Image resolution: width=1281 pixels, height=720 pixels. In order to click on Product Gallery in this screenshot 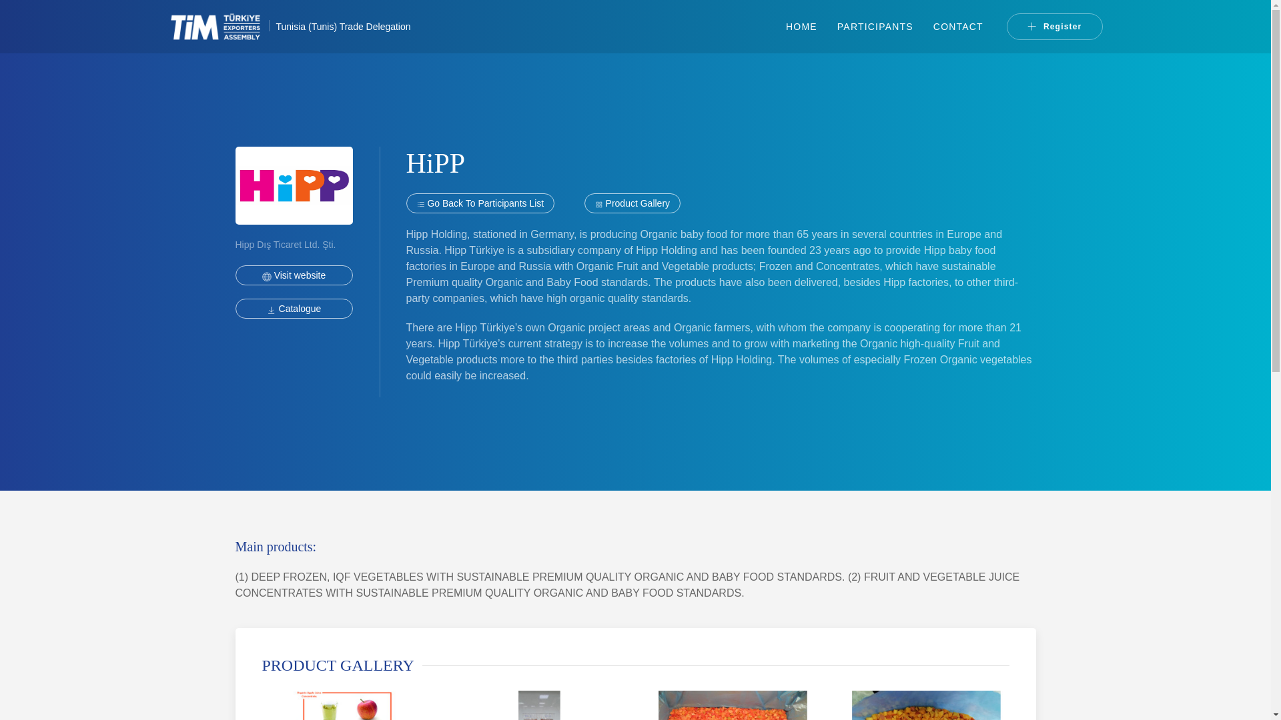, I will do `click(632, 203)`.